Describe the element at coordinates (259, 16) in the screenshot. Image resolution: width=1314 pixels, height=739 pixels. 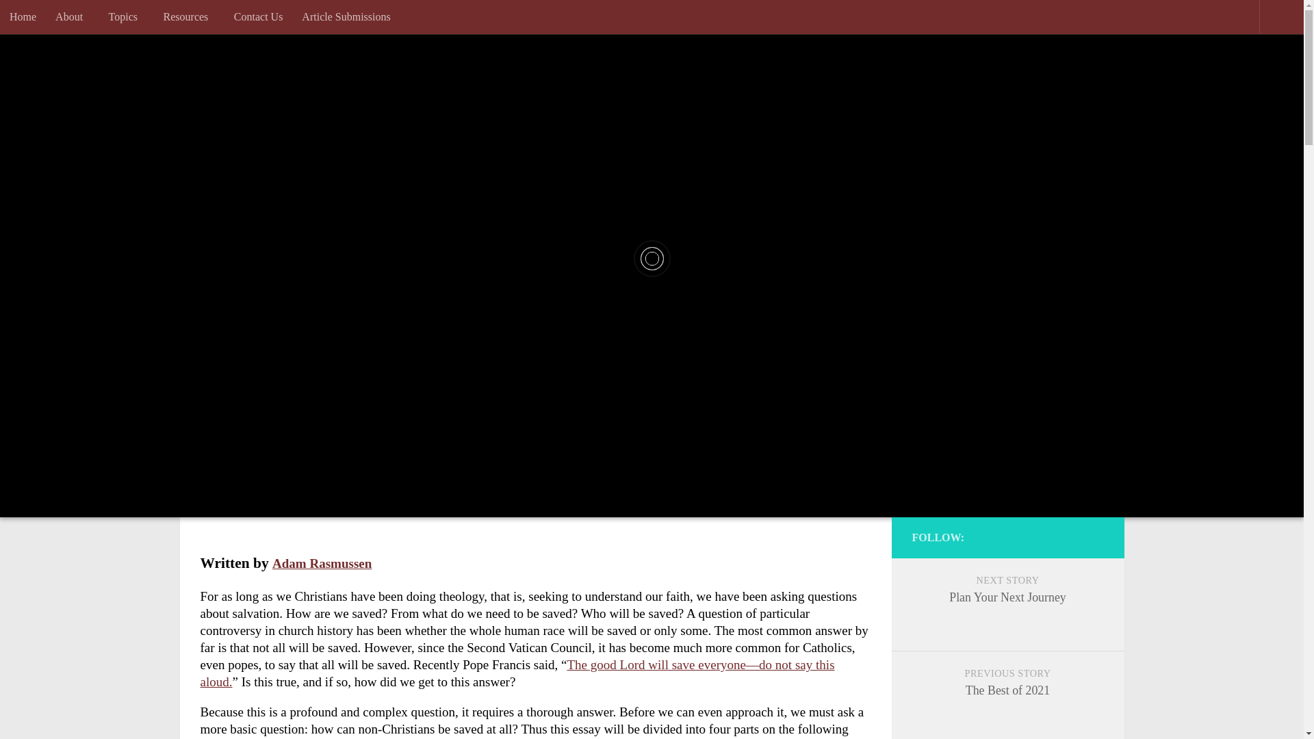
I see `Contact Us` at that location.